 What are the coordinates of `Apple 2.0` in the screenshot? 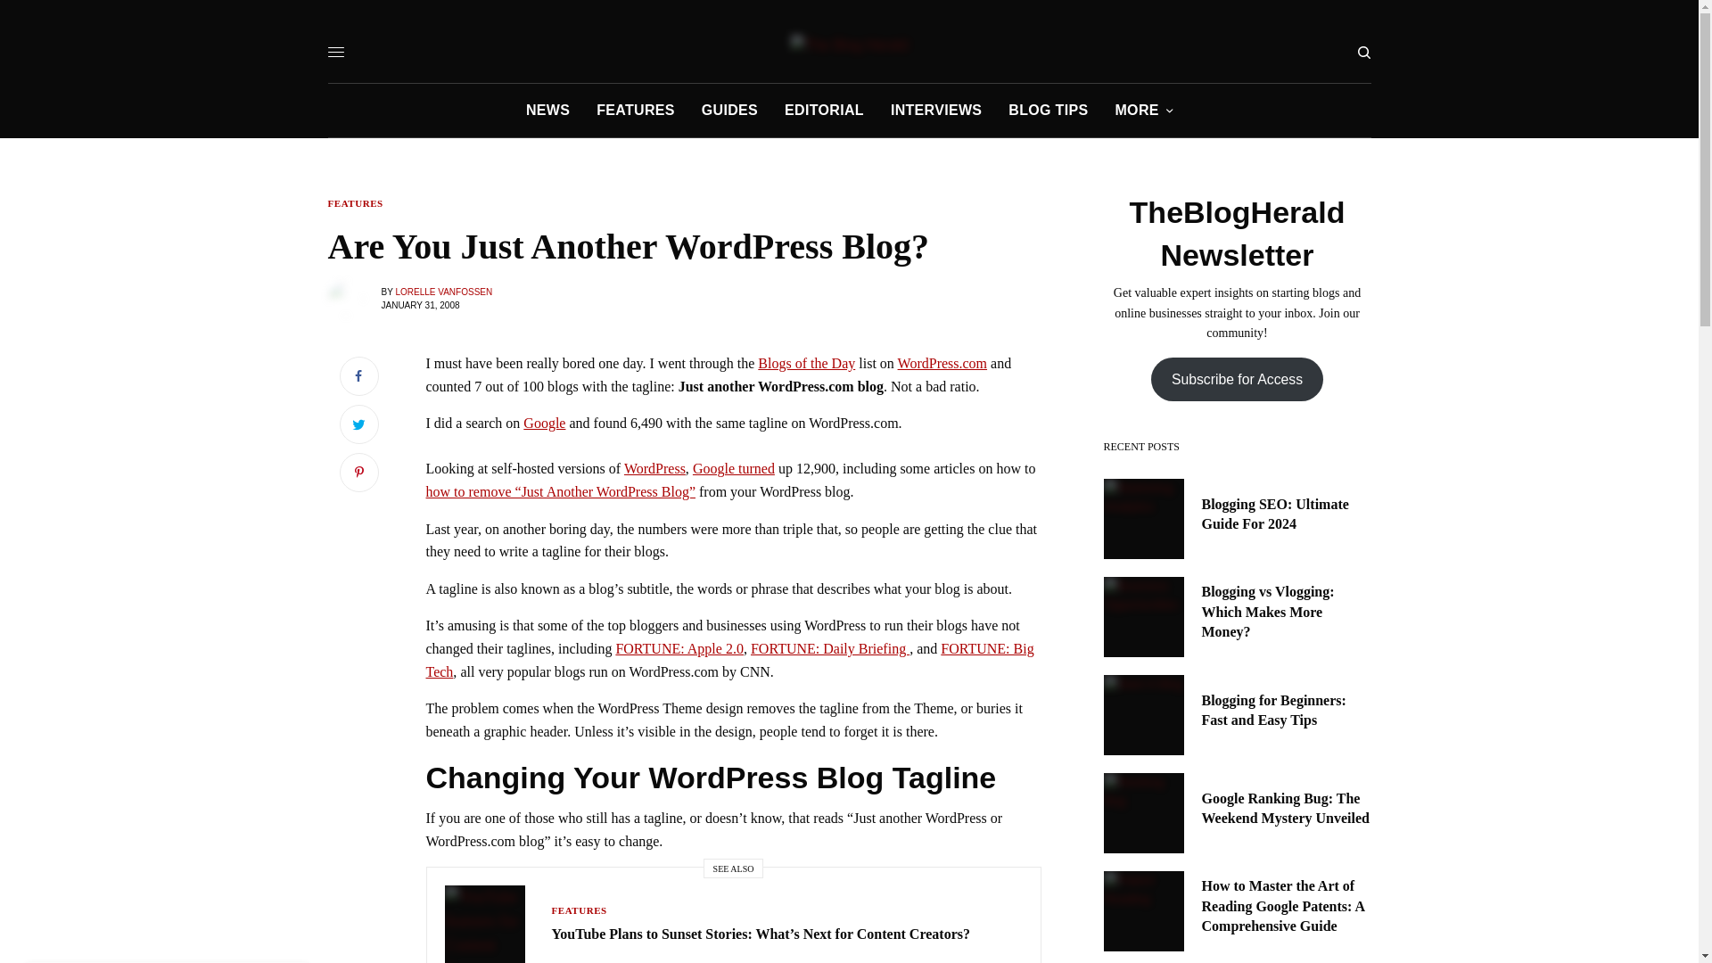 It's located at (679, 648).